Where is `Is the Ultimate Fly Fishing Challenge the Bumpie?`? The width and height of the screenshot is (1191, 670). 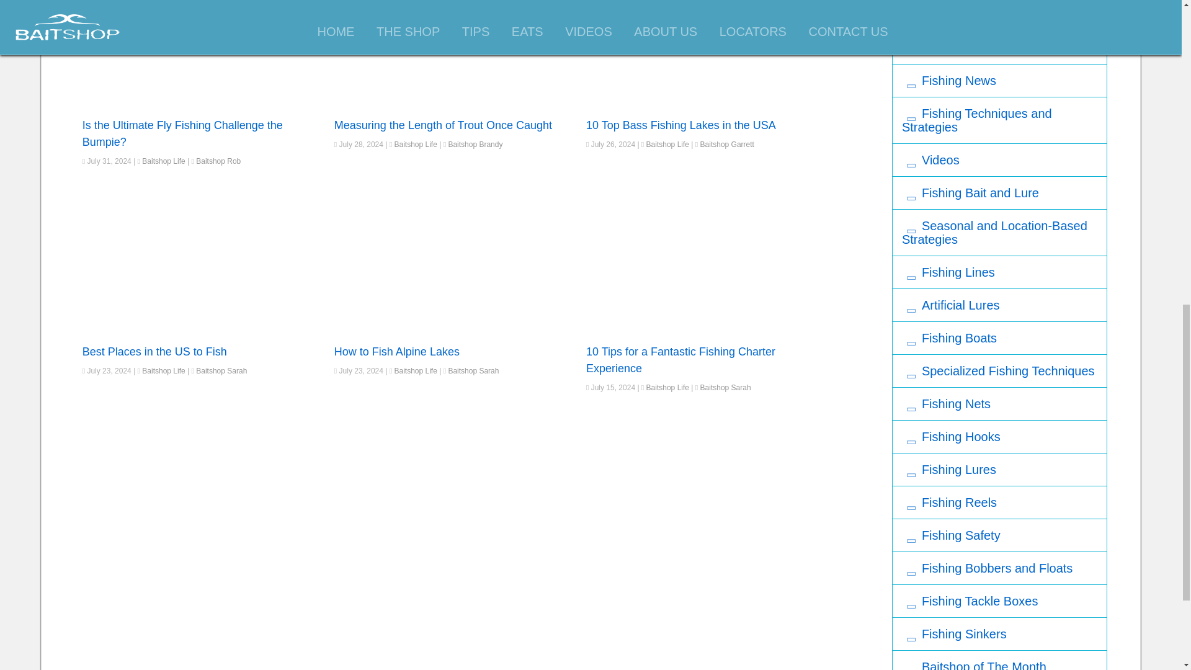 Is the Ultimate Fly Fishing Challenge the Bumpie? is located at coordinates (182, 133).